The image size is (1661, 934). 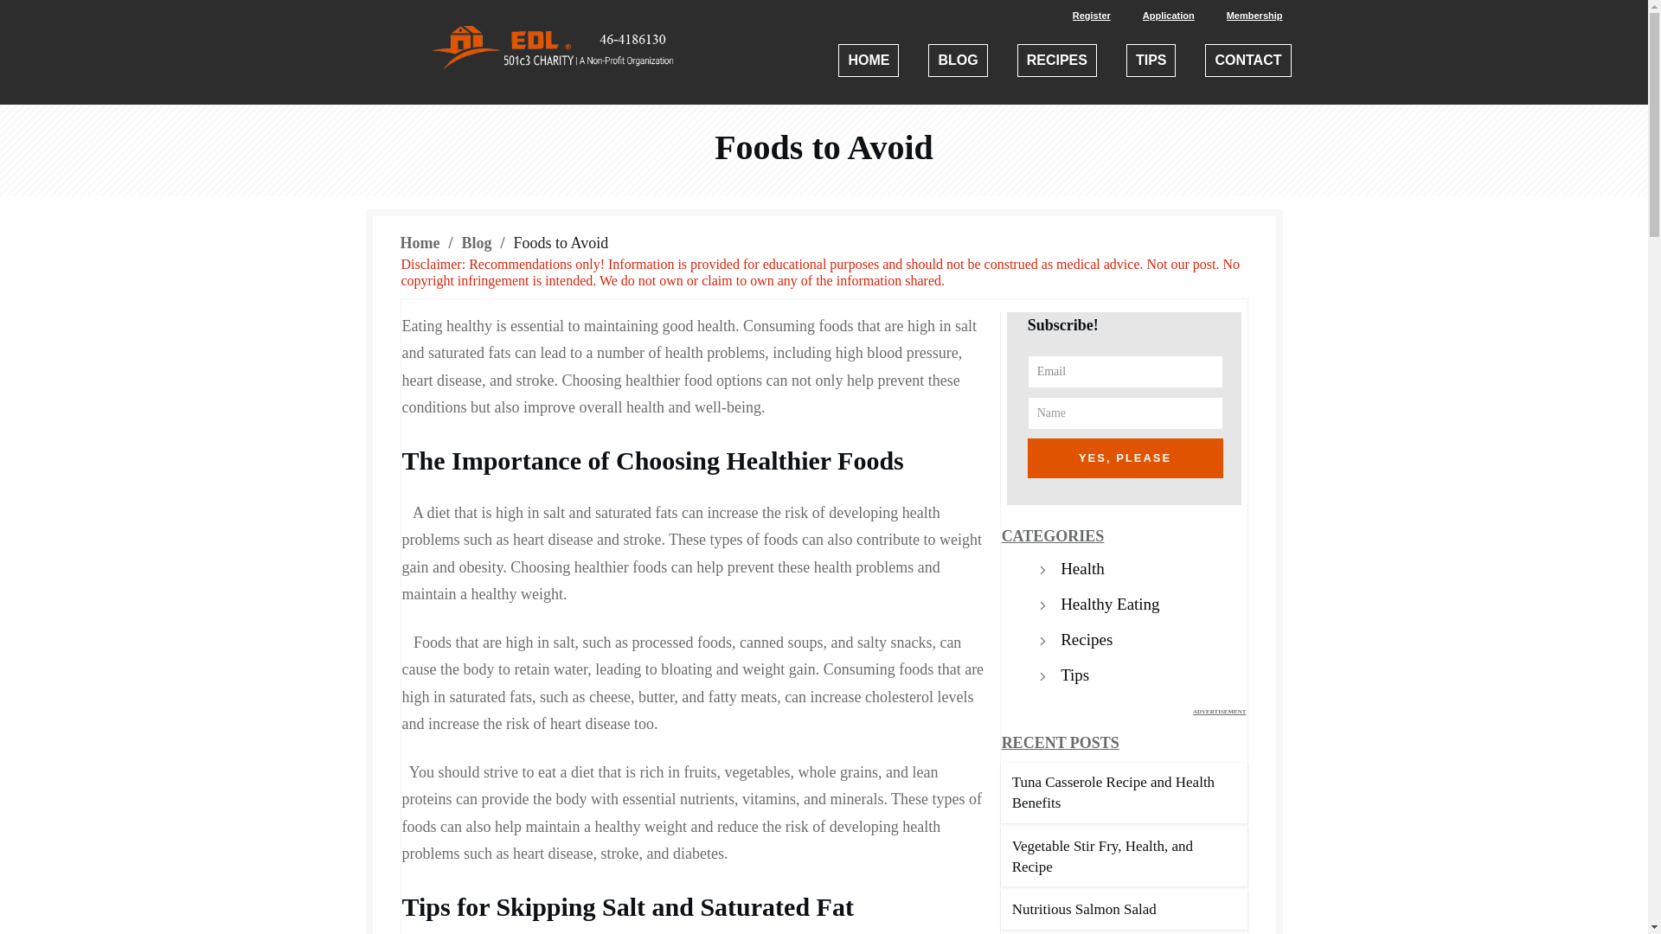 What do you see at coordinates (1074, 675) in the screenshot?
I see `Tips` at bounding box center [1074, 675].